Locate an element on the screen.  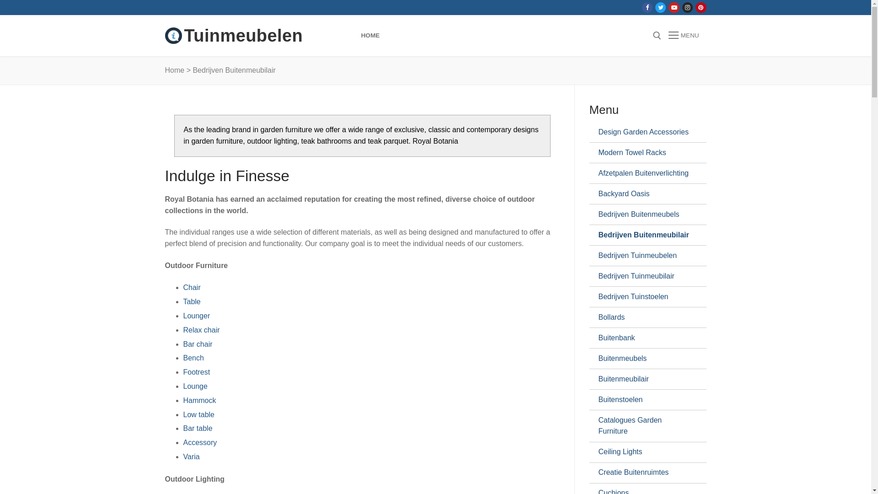
Bedrijven Buitenmeubilair is located at coordinates (644, 235).